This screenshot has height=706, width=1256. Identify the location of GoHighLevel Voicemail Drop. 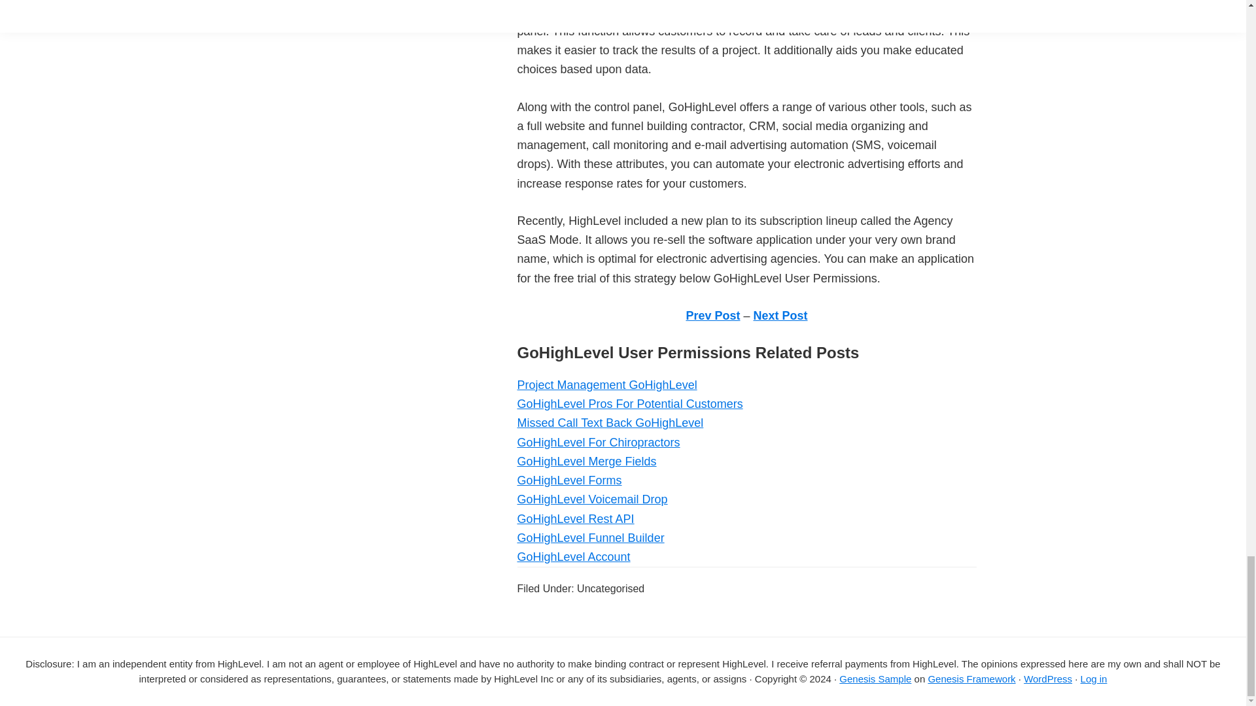
(591, 499).